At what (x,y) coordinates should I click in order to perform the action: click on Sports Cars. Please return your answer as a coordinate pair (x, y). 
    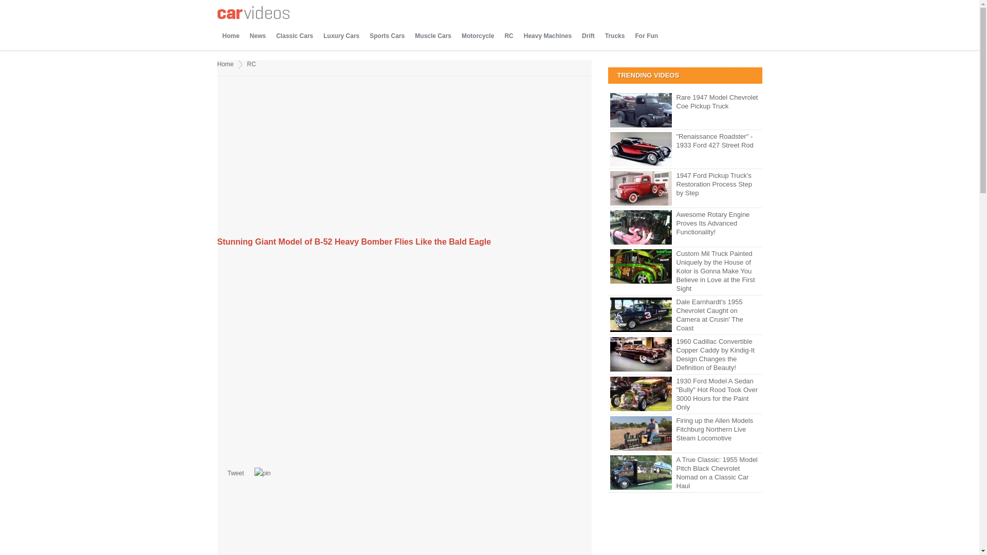
    Looking at the image, I should click on (387, 36).